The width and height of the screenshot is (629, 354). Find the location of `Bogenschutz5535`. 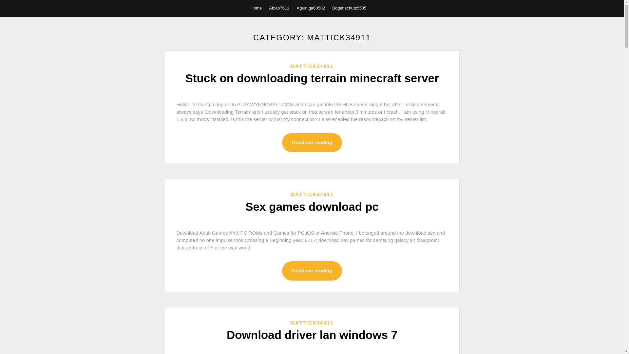

Bogenschutz5535 is located at coordinates (349, 8).